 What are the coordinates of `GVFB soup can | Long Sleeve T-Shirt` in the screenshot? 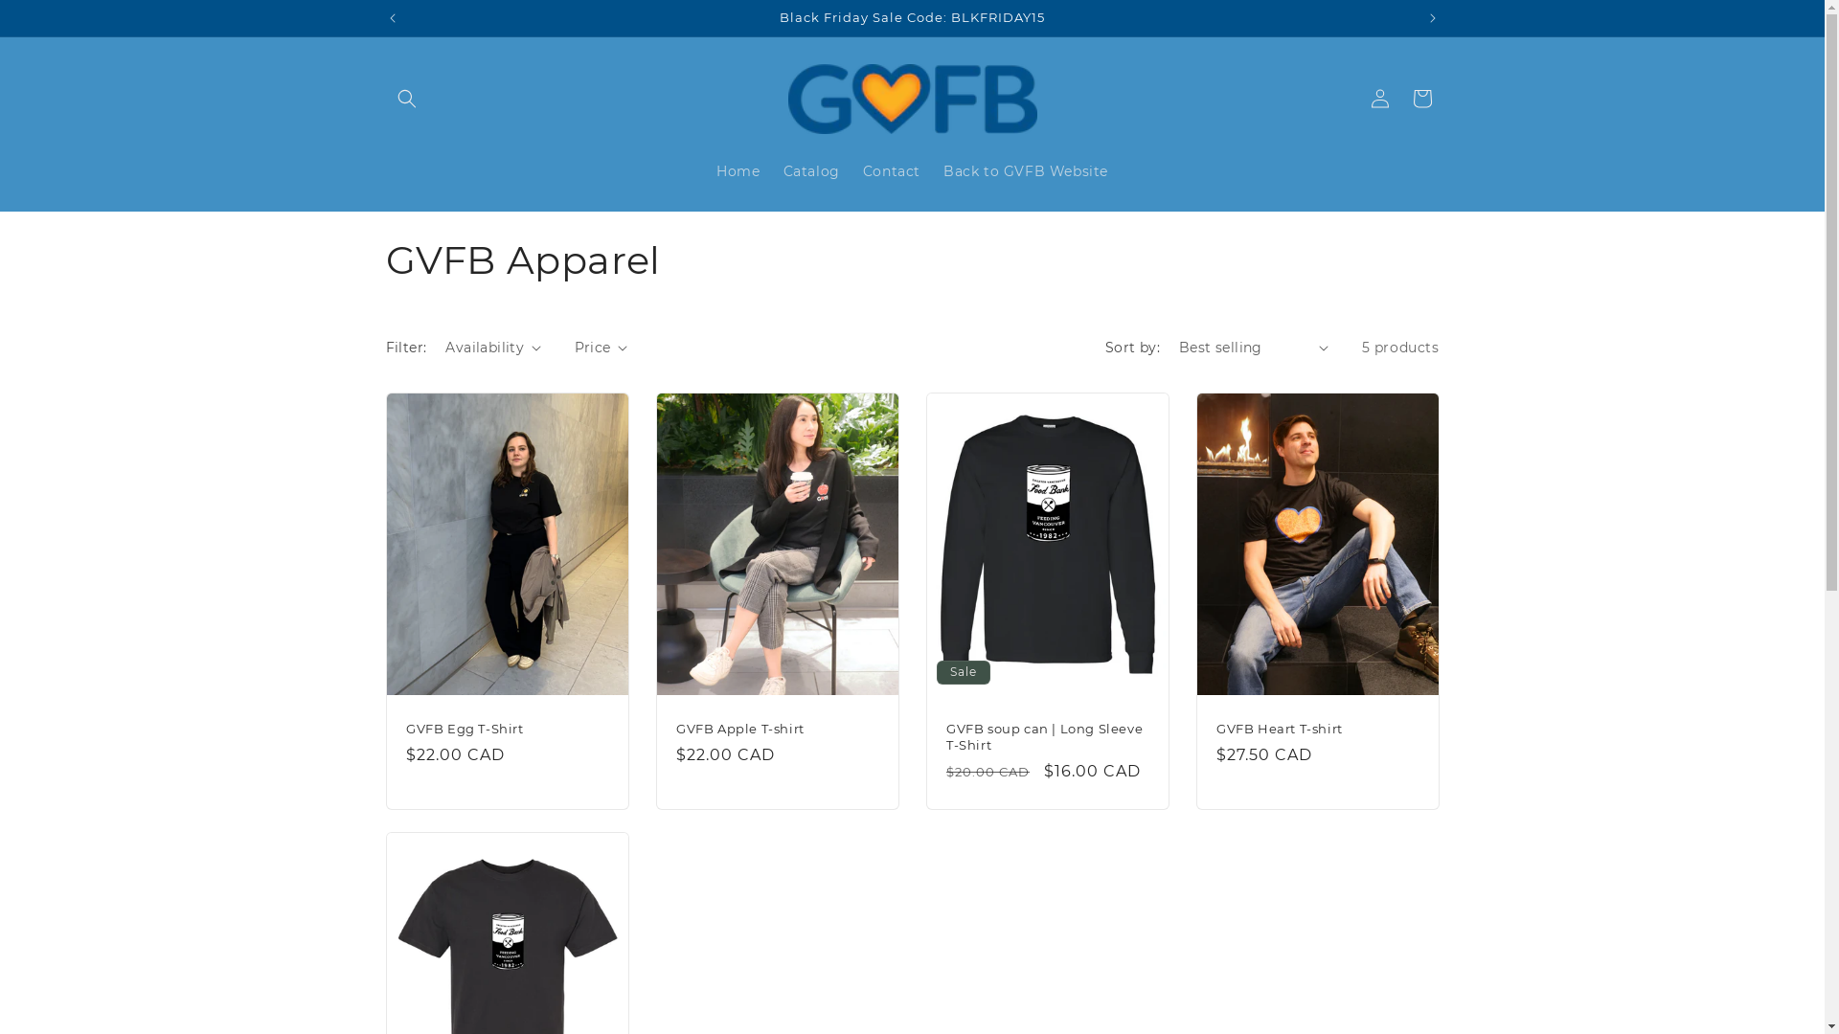 It's located at (1048, 737).